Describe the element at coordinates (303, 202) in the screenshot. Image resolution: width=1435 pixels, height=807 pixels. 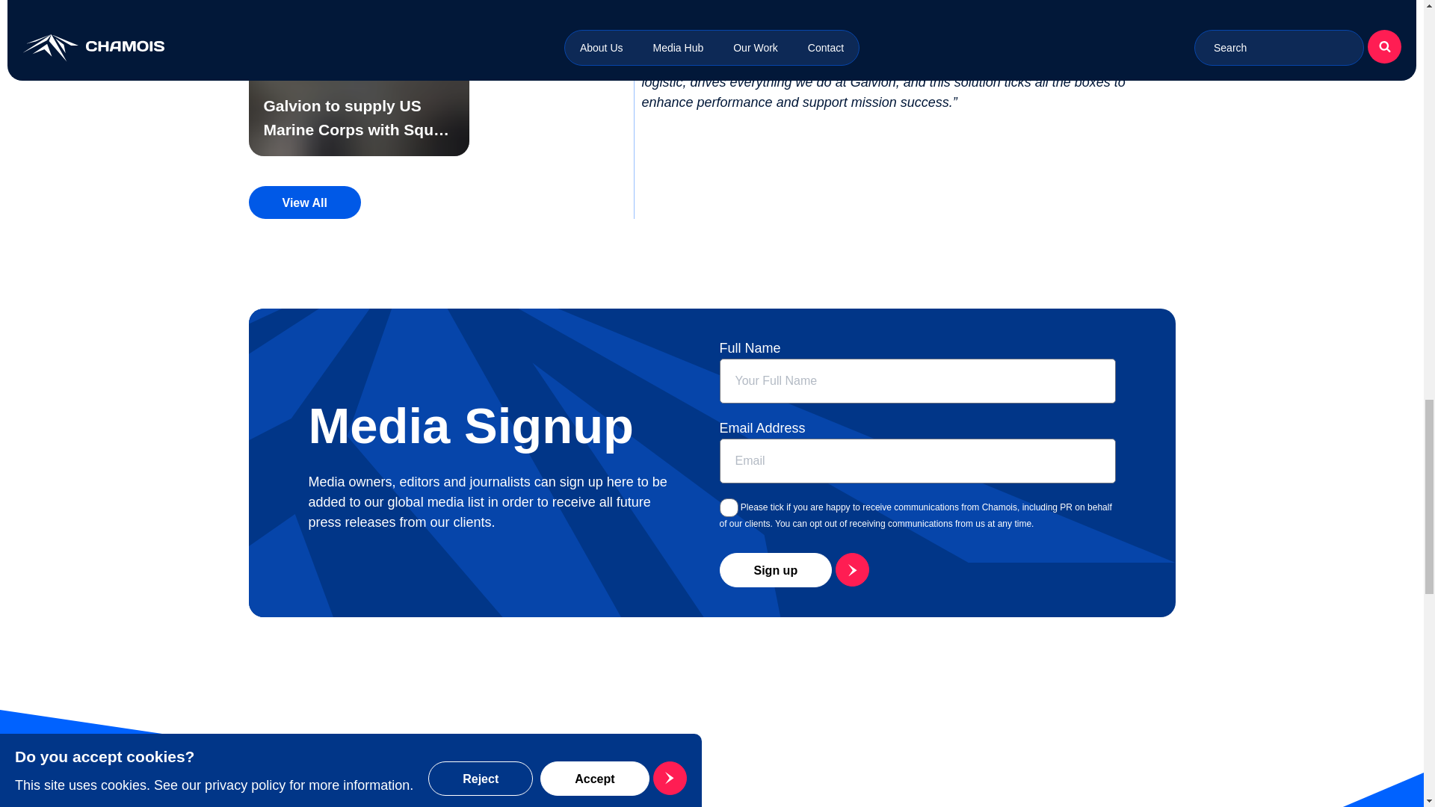
I see `View All` at that location.